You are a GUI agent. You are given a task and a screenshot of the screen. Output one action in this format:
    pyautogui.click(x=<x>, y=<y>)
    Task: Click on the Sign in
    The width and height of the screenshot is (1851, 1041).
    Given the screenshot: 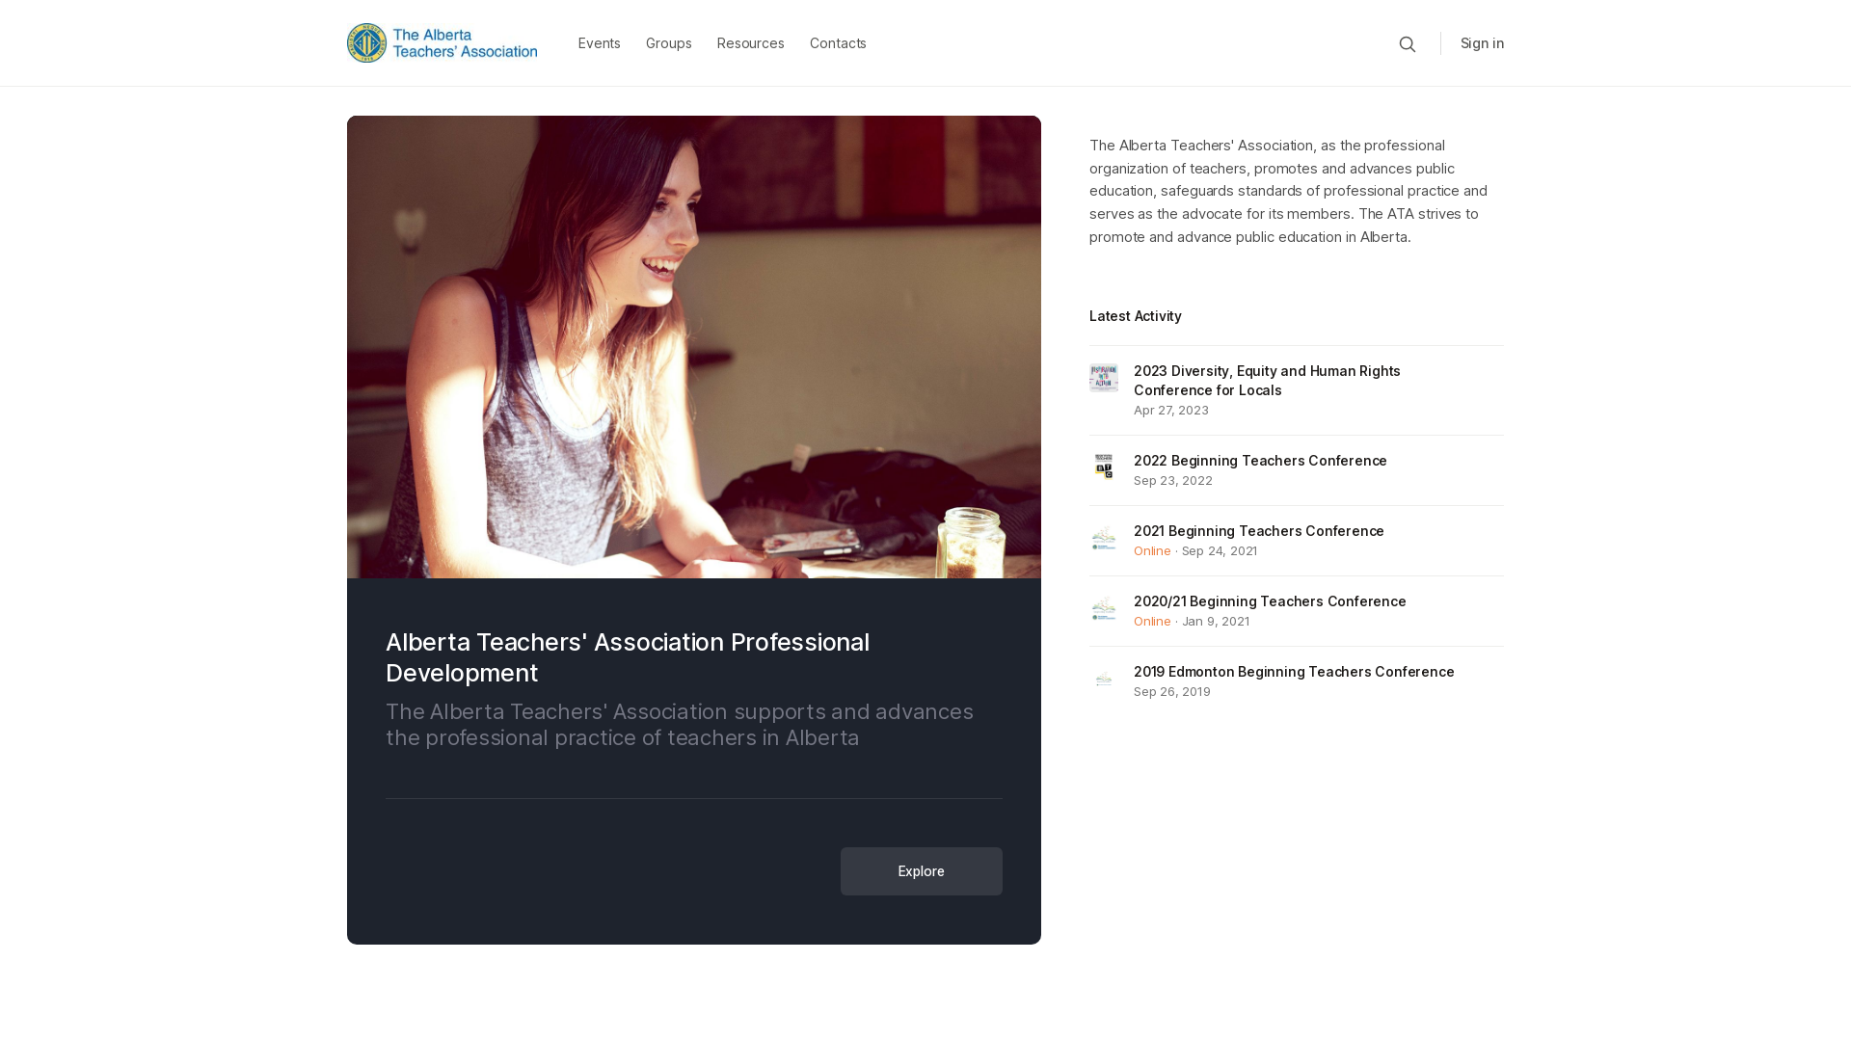 What is the action you would take?
    pyautogui.click(x=1483, y=42)
    